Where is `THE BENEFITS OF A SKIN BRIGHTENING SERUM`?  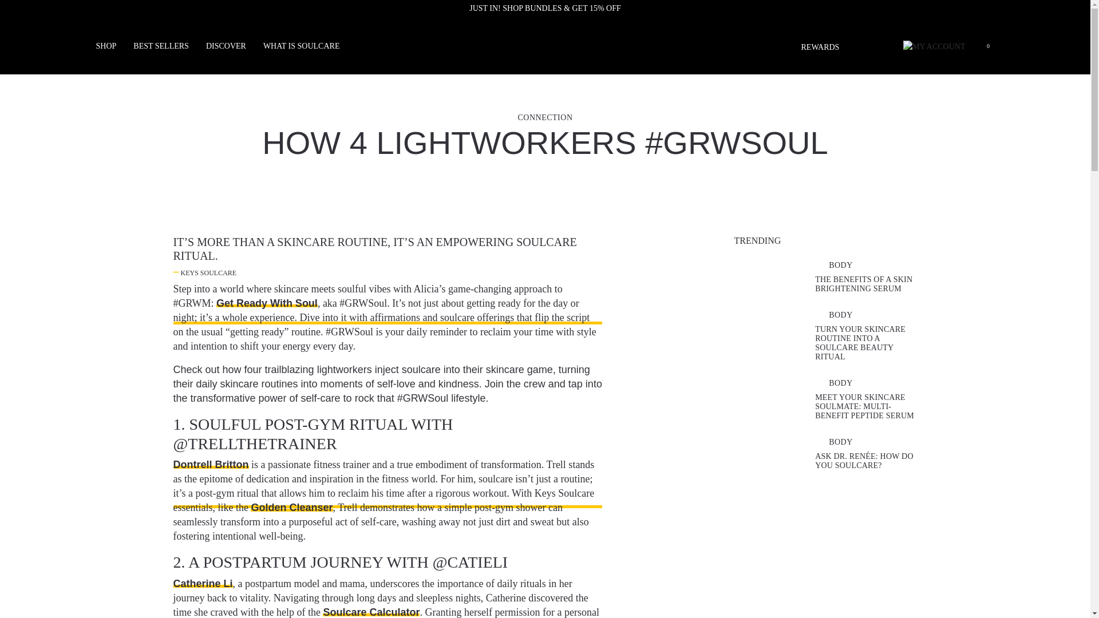 THE BENEFITS OF A SKIN BRIGHTENING SERUM is located at coordinates (863, 284).